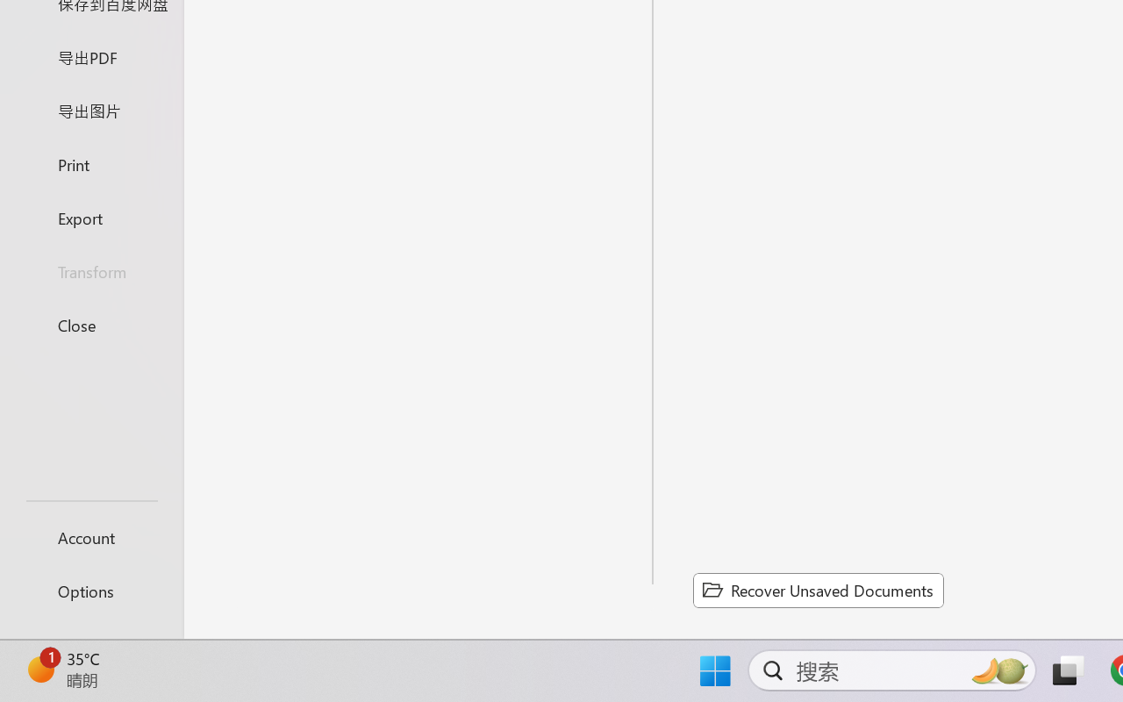 The width and height of the screenshot is (1123, 702). I want to click on Export, so click(91, 218).